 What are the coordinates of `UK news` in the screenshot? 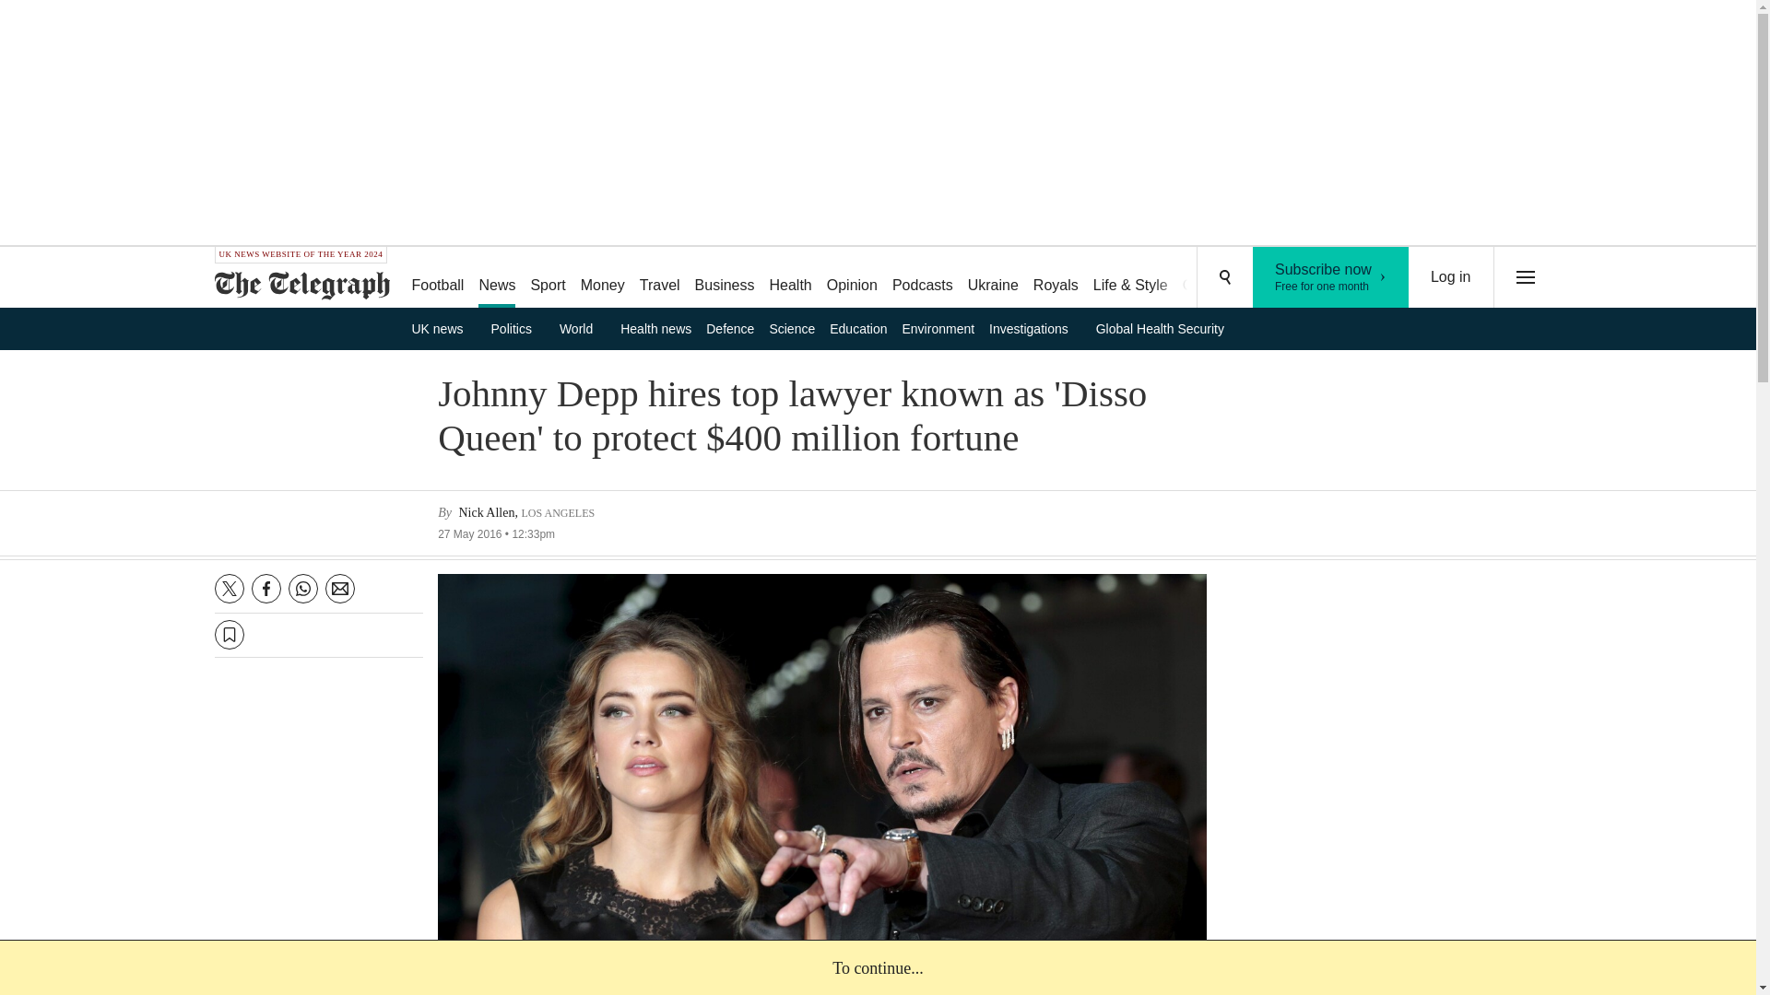 It's located at (442, 328).